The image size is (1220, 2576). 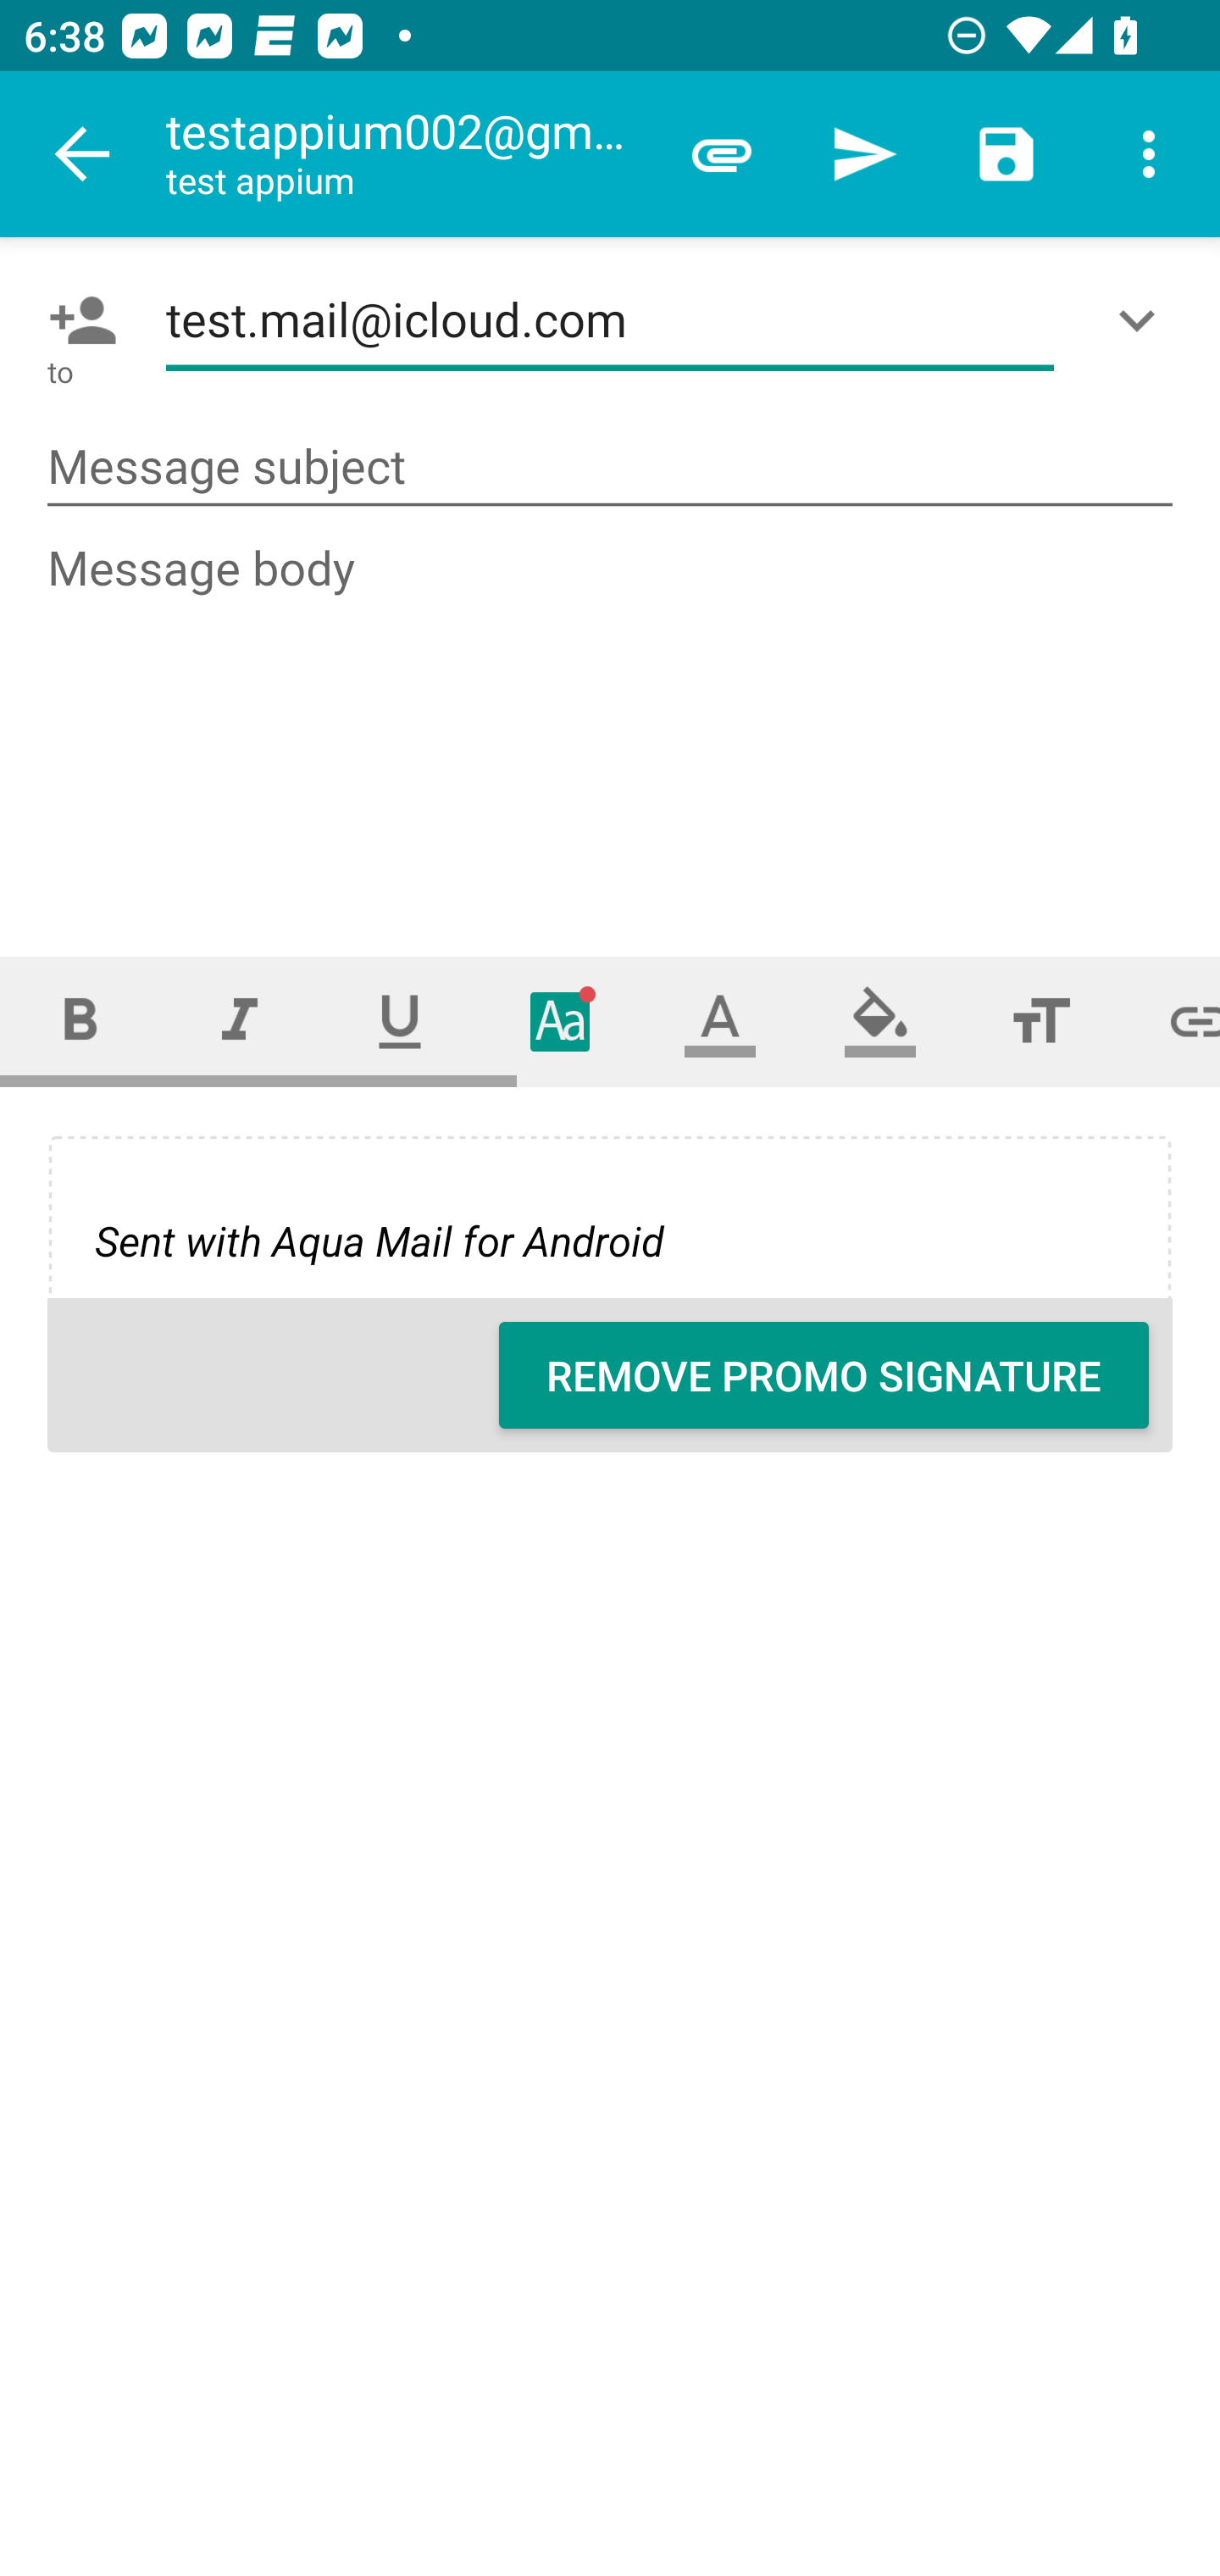 What do you see at coordinates (864, 154) in the screenshot?
I see `Send` at bounding box center [864, 154].